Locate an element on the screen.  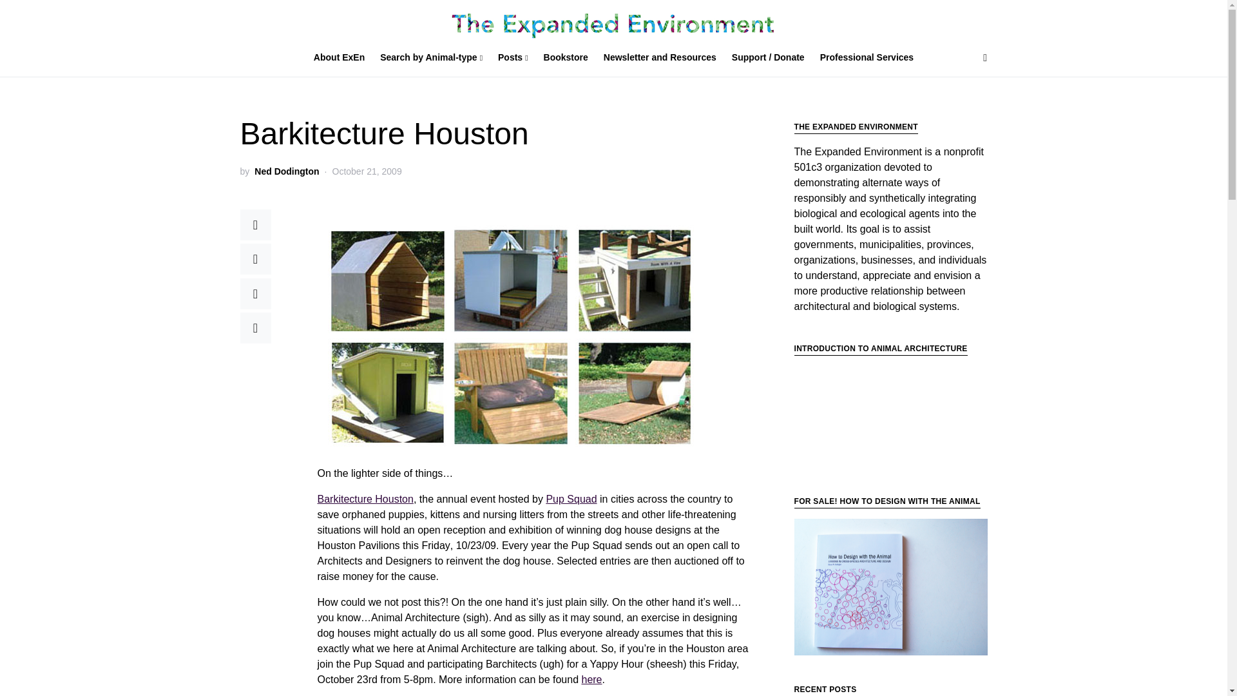
View all posts by Ned Dodington is located at coordinates (287, 171).